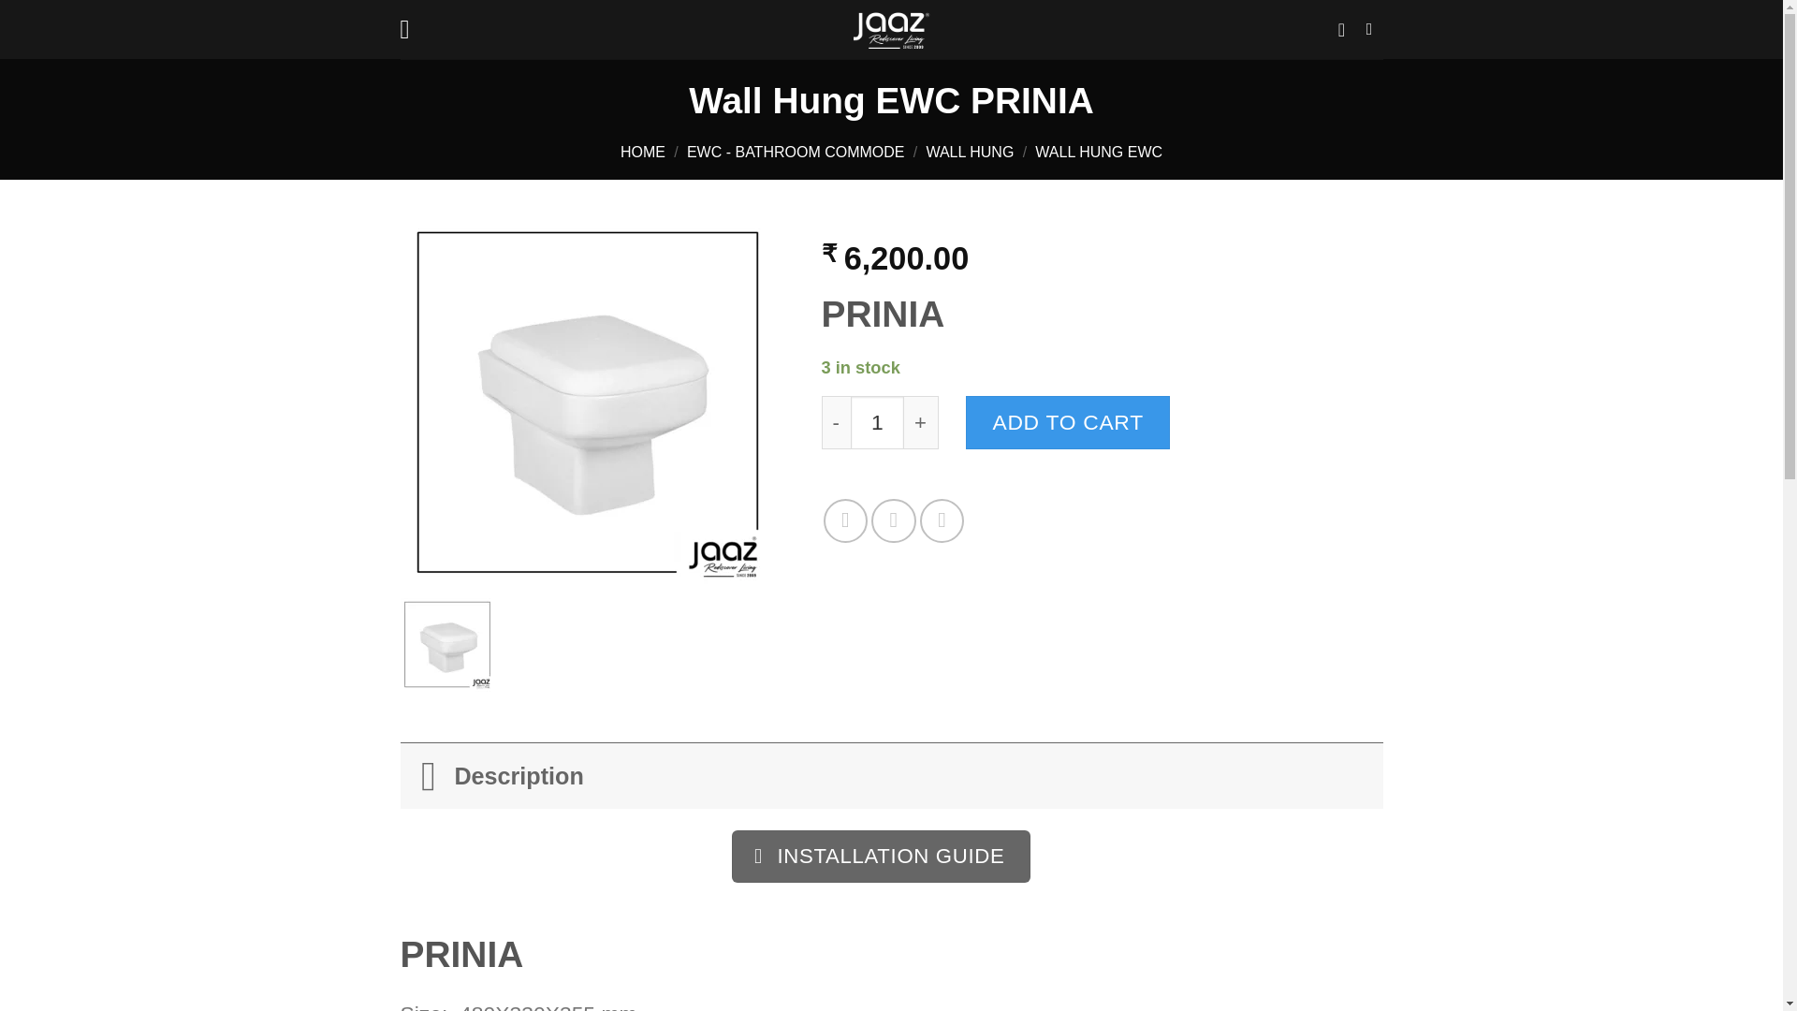  What do you see at coordinates (880, 856) in the screenshot?
I see `INSTALLATION GUIDE` at bounding box center [880, 856].